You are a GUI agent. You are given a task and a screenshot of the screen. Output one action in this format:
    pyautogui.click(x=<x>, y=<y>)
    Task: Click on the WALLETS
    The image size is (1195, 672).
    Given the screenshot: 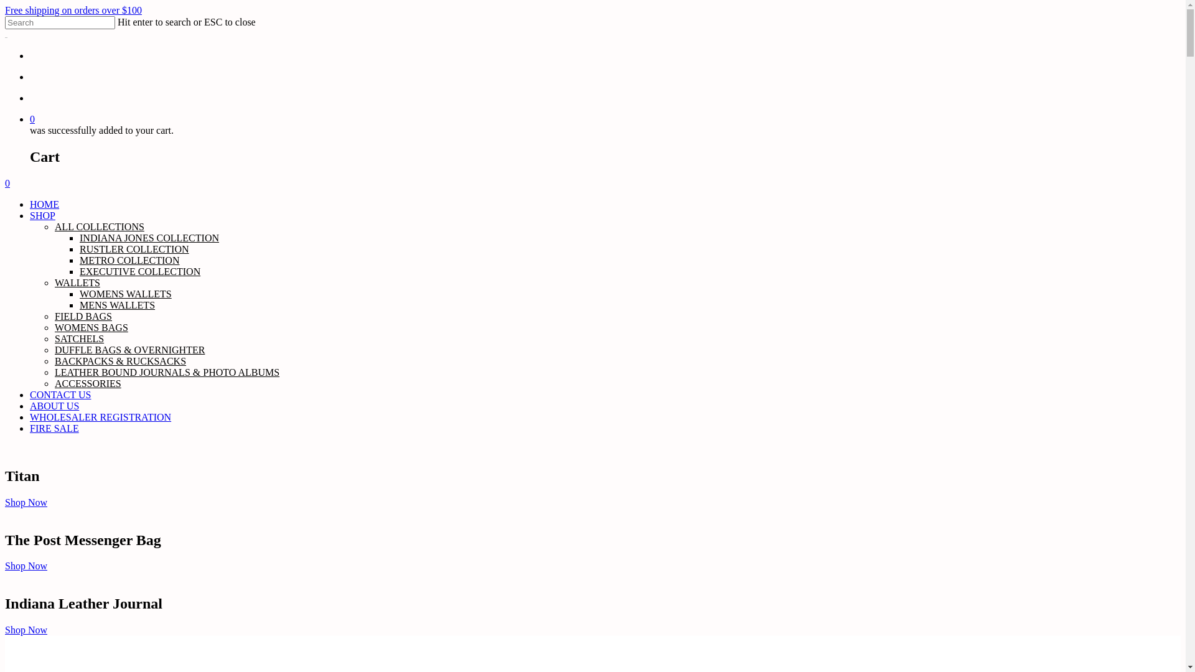 What is the action you would take?
    pyautogui.click(x=77, y=282)
    